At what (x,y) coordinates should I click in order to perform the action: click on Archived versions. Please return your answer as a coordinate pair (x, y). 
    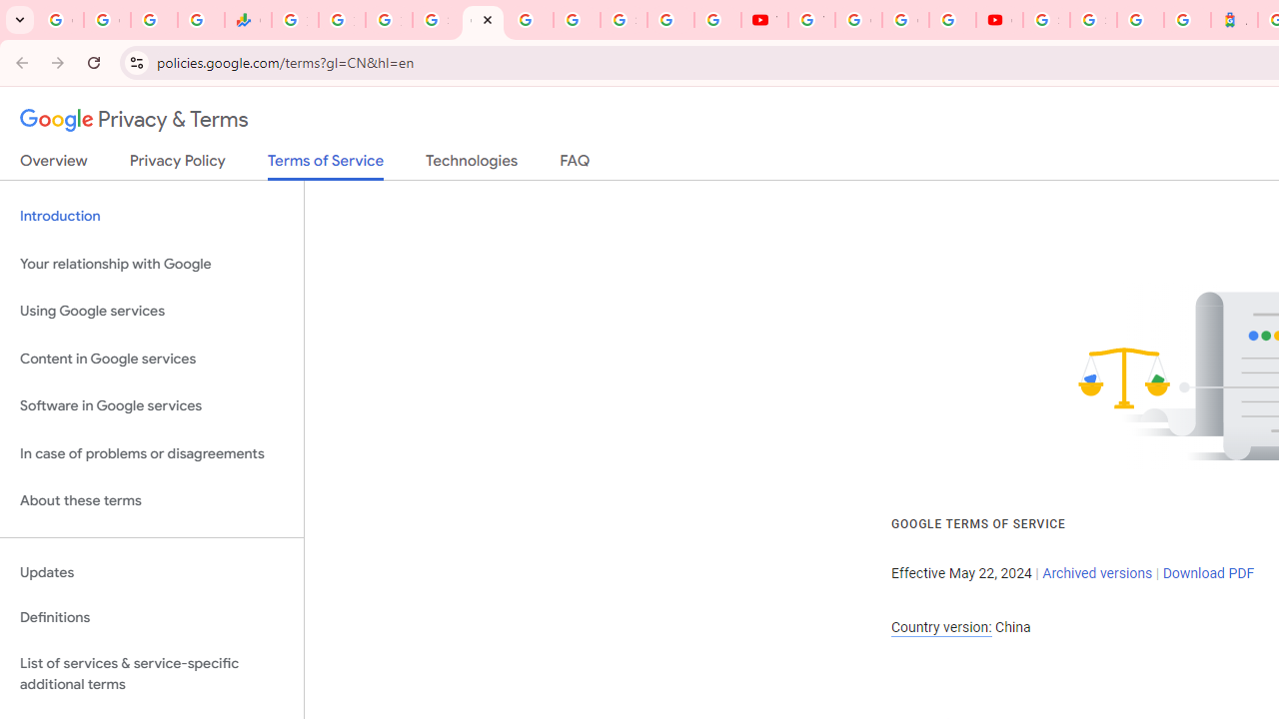
    Looking at the image, I should click on (1097, 573).